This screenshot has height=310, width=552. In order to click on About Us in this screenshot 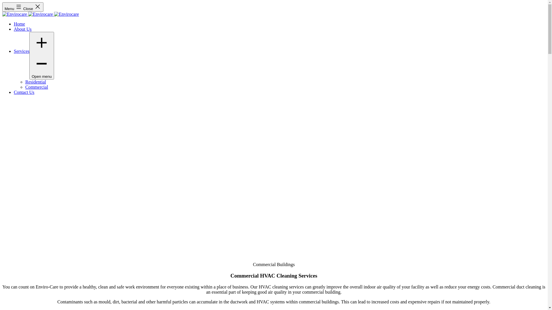, I will do `click(23, 29)`.